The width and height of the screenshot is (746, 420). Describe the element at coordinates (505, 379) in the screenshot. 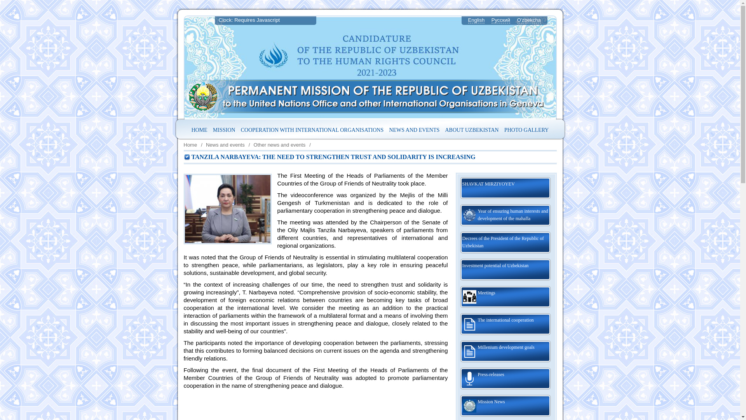

I see `Press-releases` at that location.